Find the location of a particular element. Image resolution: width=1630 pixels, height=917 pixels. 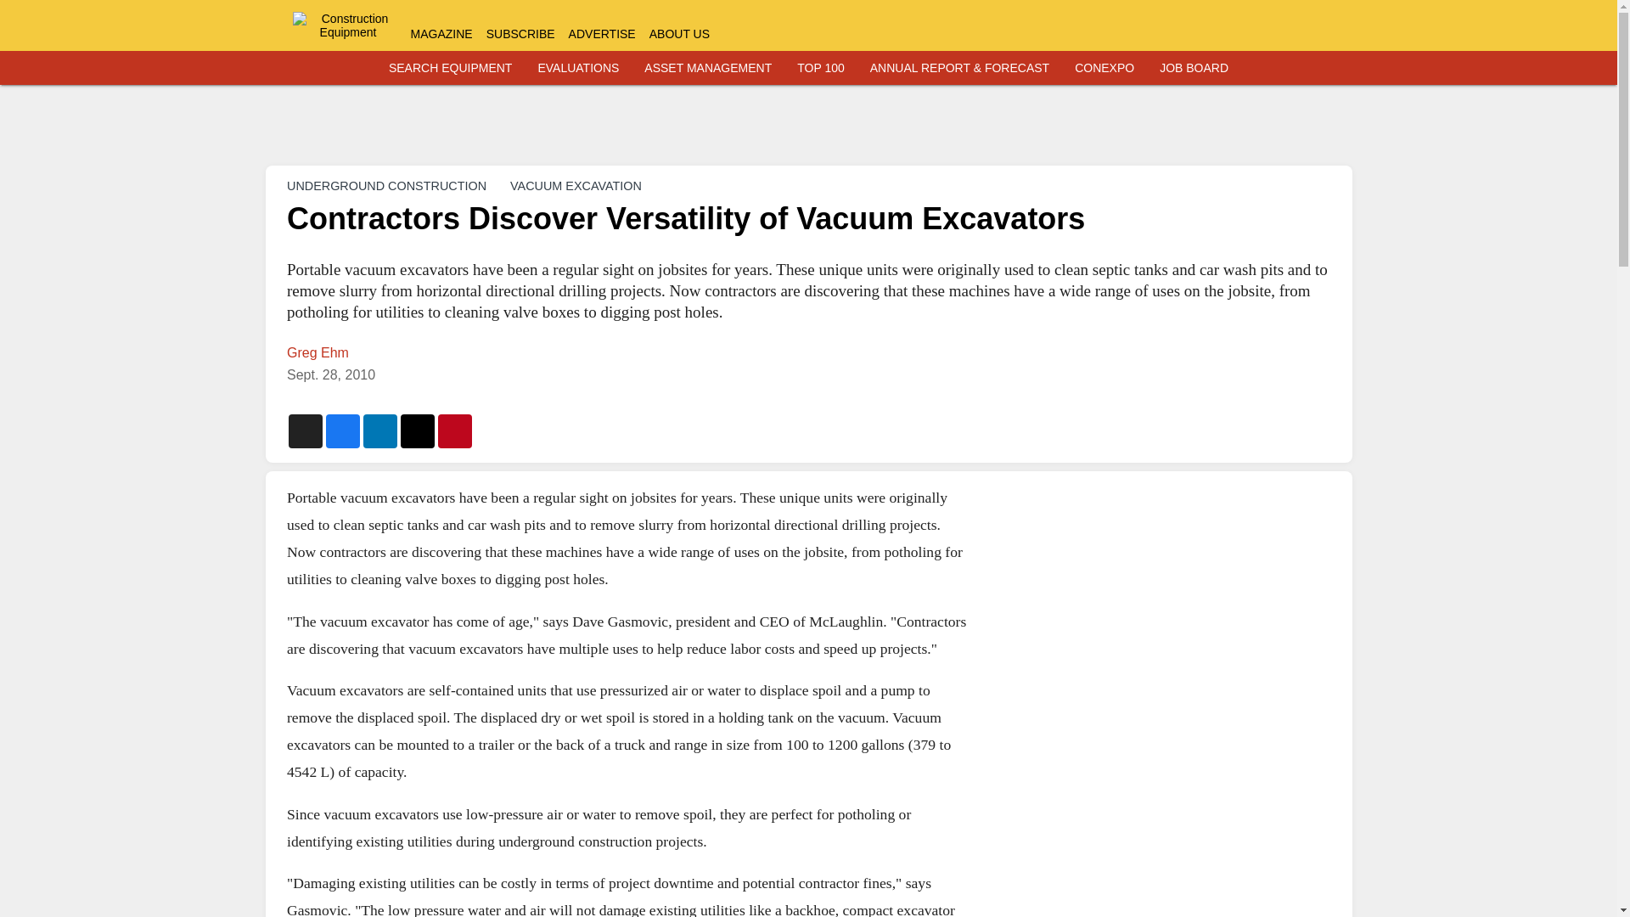

ADVERTISE is located at coordinates (602, 34).